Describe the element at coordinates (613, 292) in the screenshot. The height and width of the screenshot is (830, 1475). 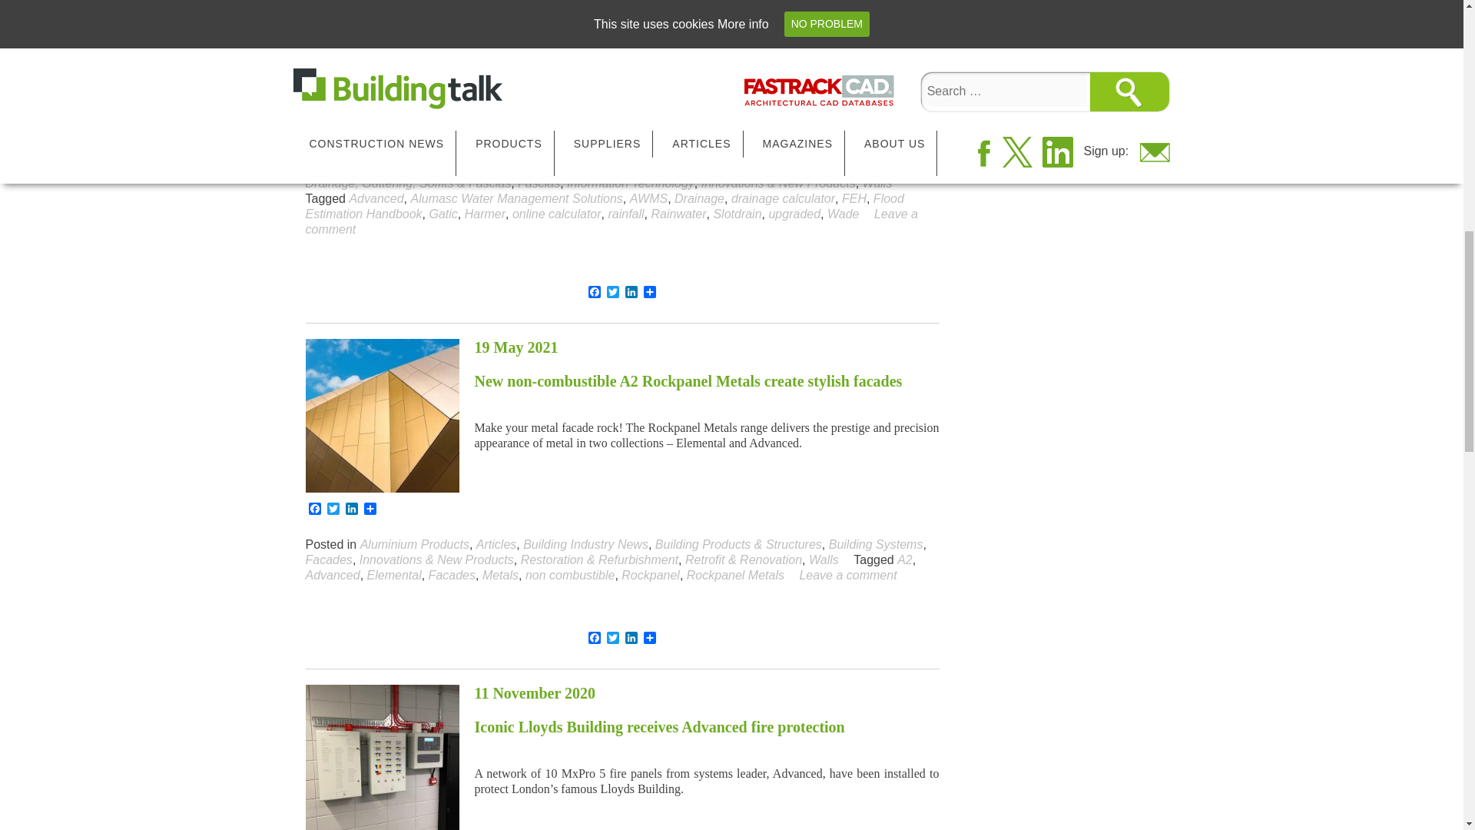
I see `Twitter` at that location.